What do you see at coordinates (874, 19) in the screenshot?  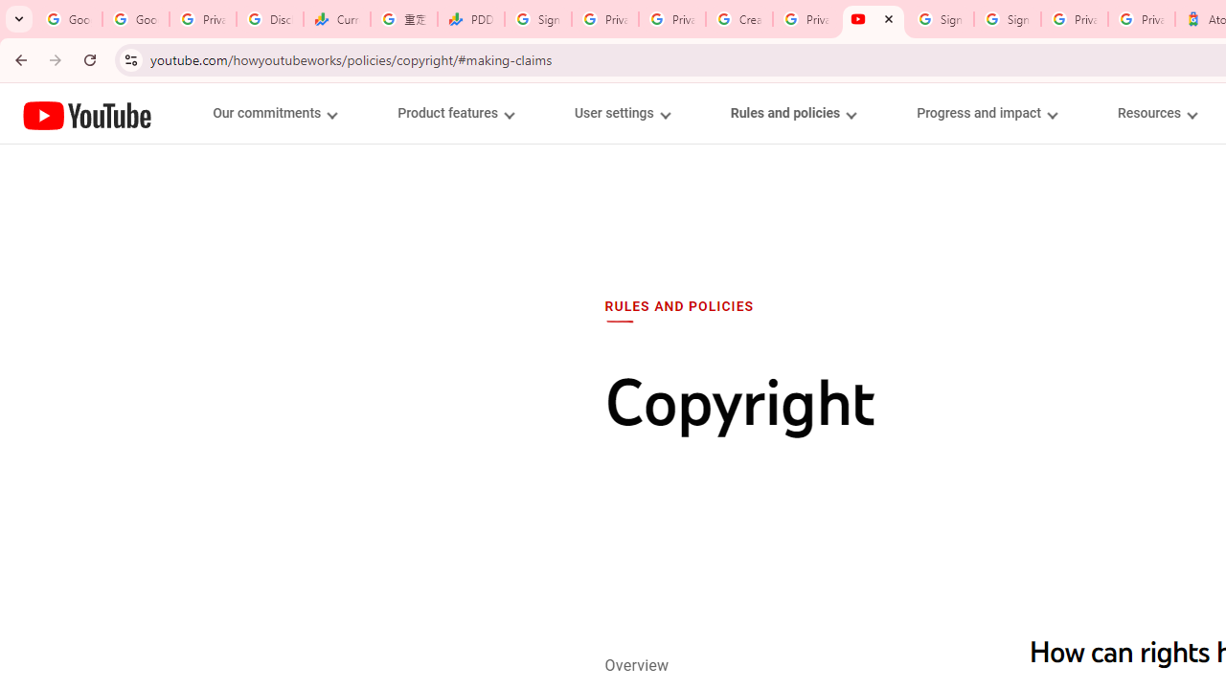 I see `YouTube Copyright Rules & Policies - How YouTube Works` at bounding box center [874, 19].